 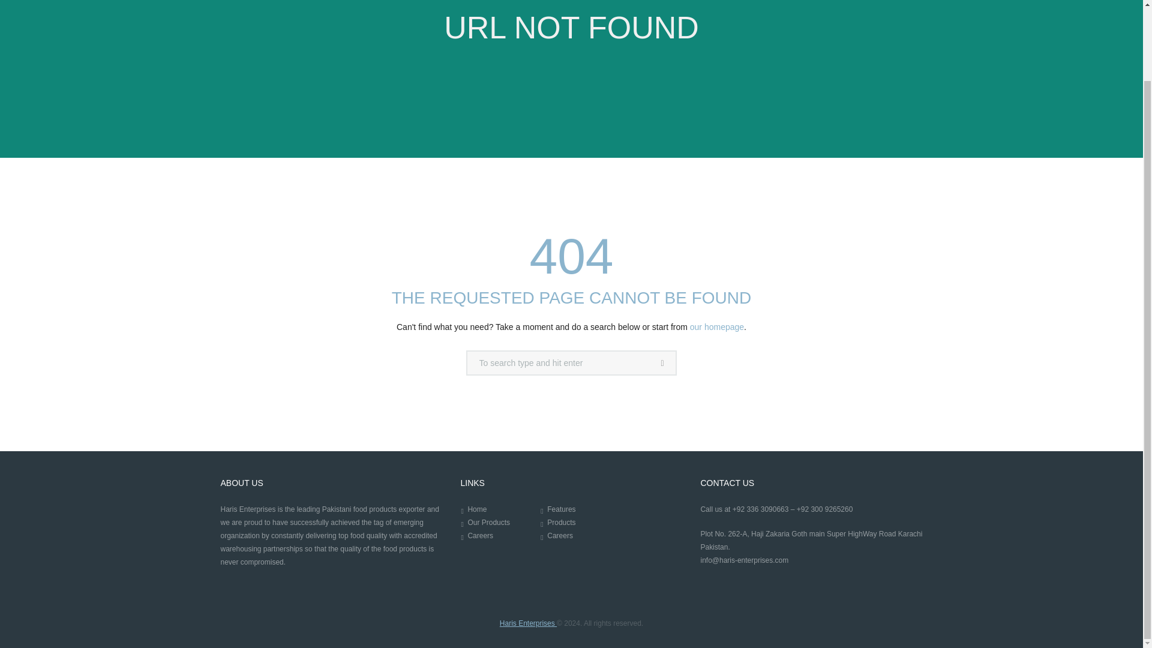 I want to click on Careers, so click(x=480, y=535).